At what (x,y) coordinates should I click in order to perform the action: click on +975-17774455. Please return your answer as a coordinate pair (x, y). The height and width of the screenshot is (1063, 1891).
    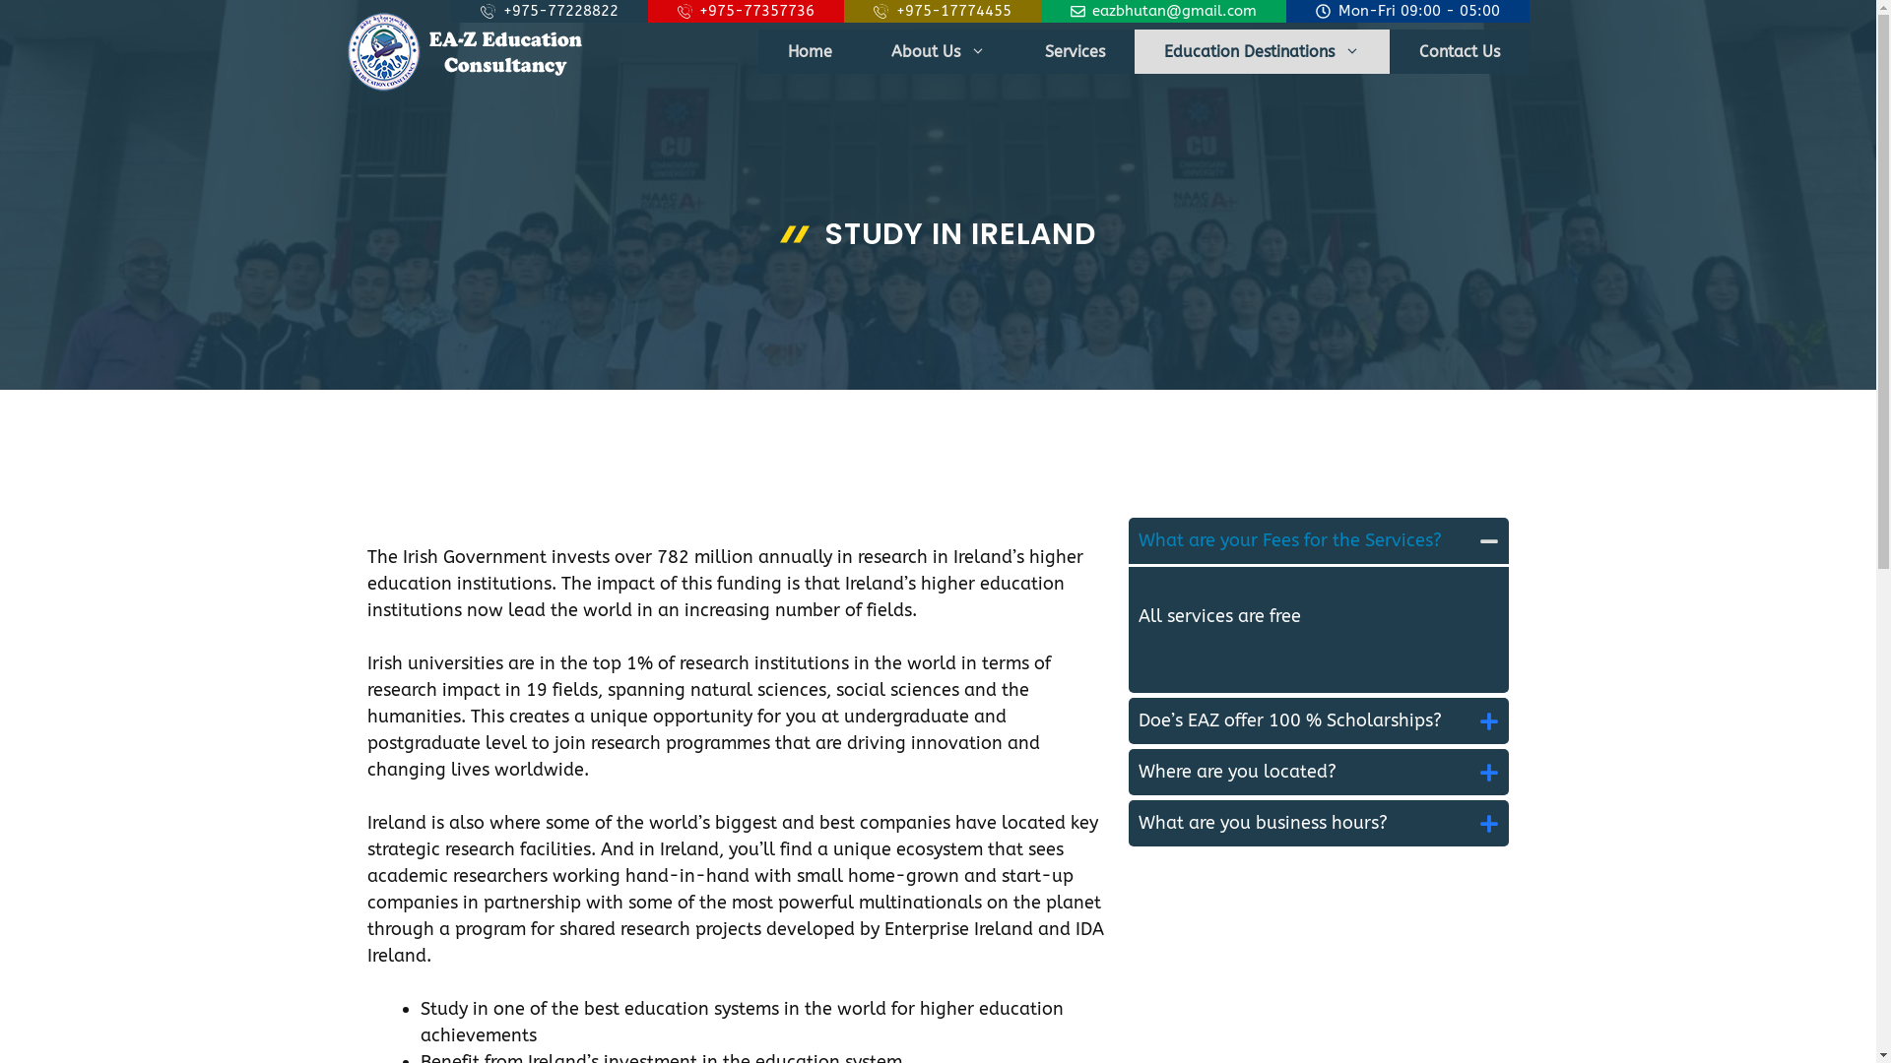
    Looking at the image, I should click on (943, 12).